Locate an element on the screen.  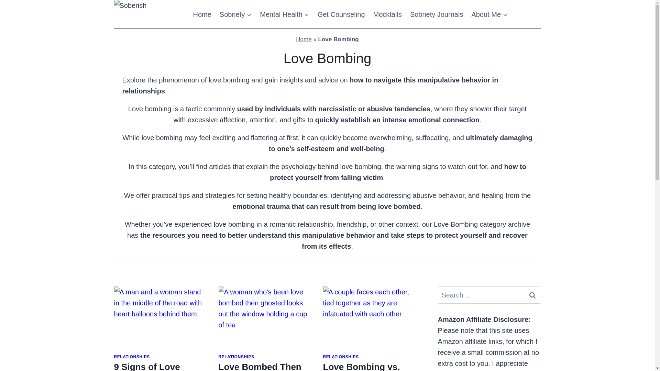
Get Counseling is located at coordinates (341, 14).